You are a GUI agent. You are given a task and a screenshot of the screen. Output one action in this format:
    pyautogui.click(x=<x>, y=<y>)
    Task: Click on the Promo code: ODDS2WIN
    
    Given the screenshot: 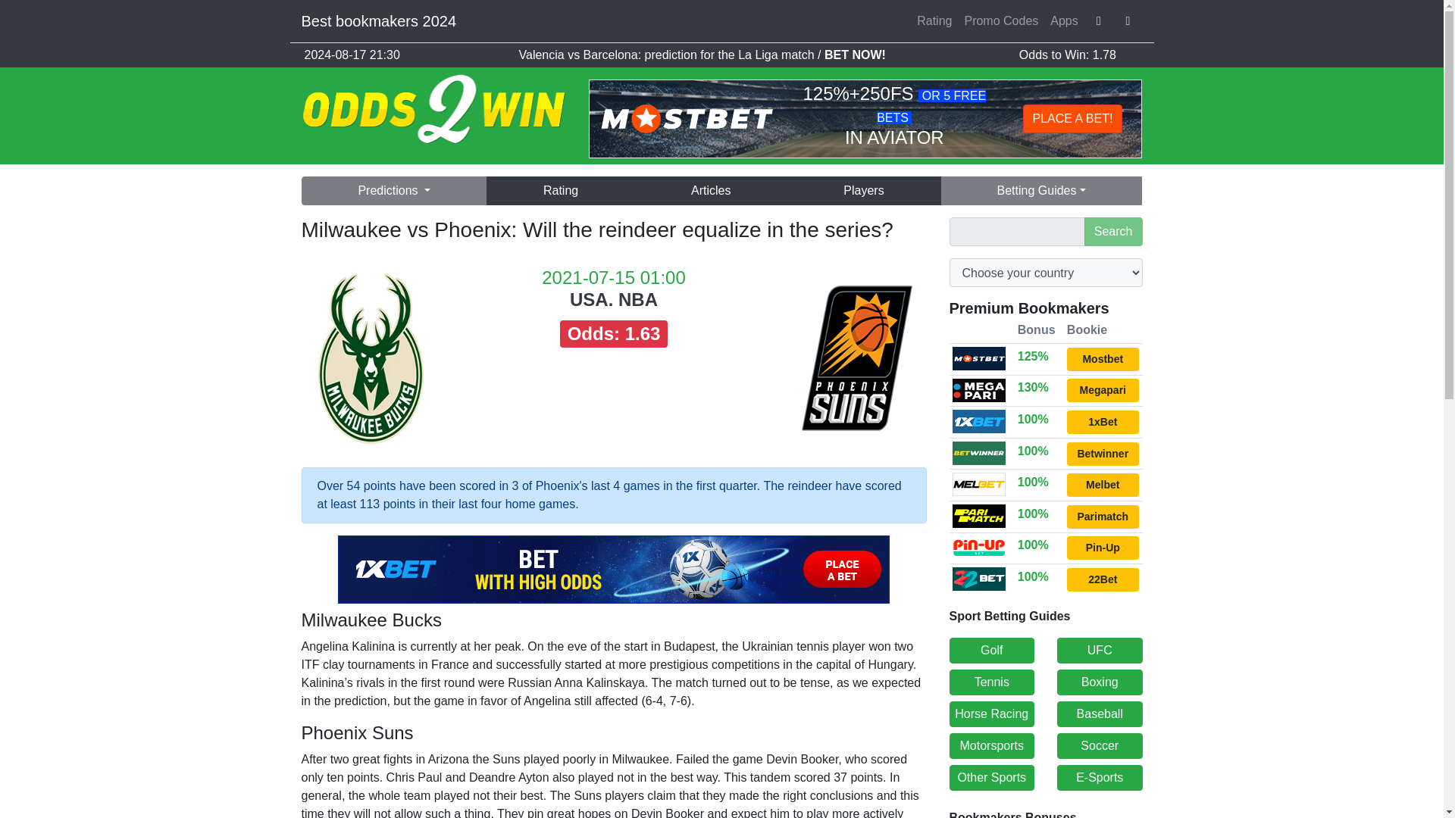 What is the action you would take?
    pyautogui.click(x=1103, y=423)
    